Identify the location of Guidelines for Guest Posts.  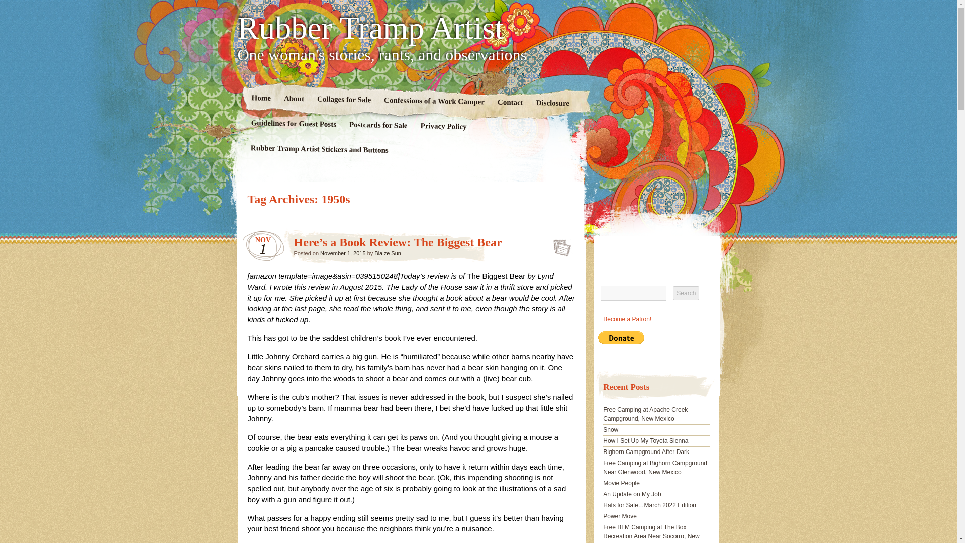
(293, 124).